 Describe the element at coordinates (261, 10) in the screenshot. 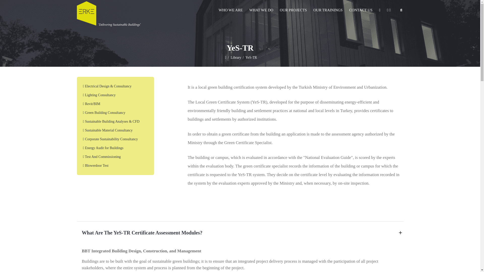

I see `WHAT WE DO` at that location.